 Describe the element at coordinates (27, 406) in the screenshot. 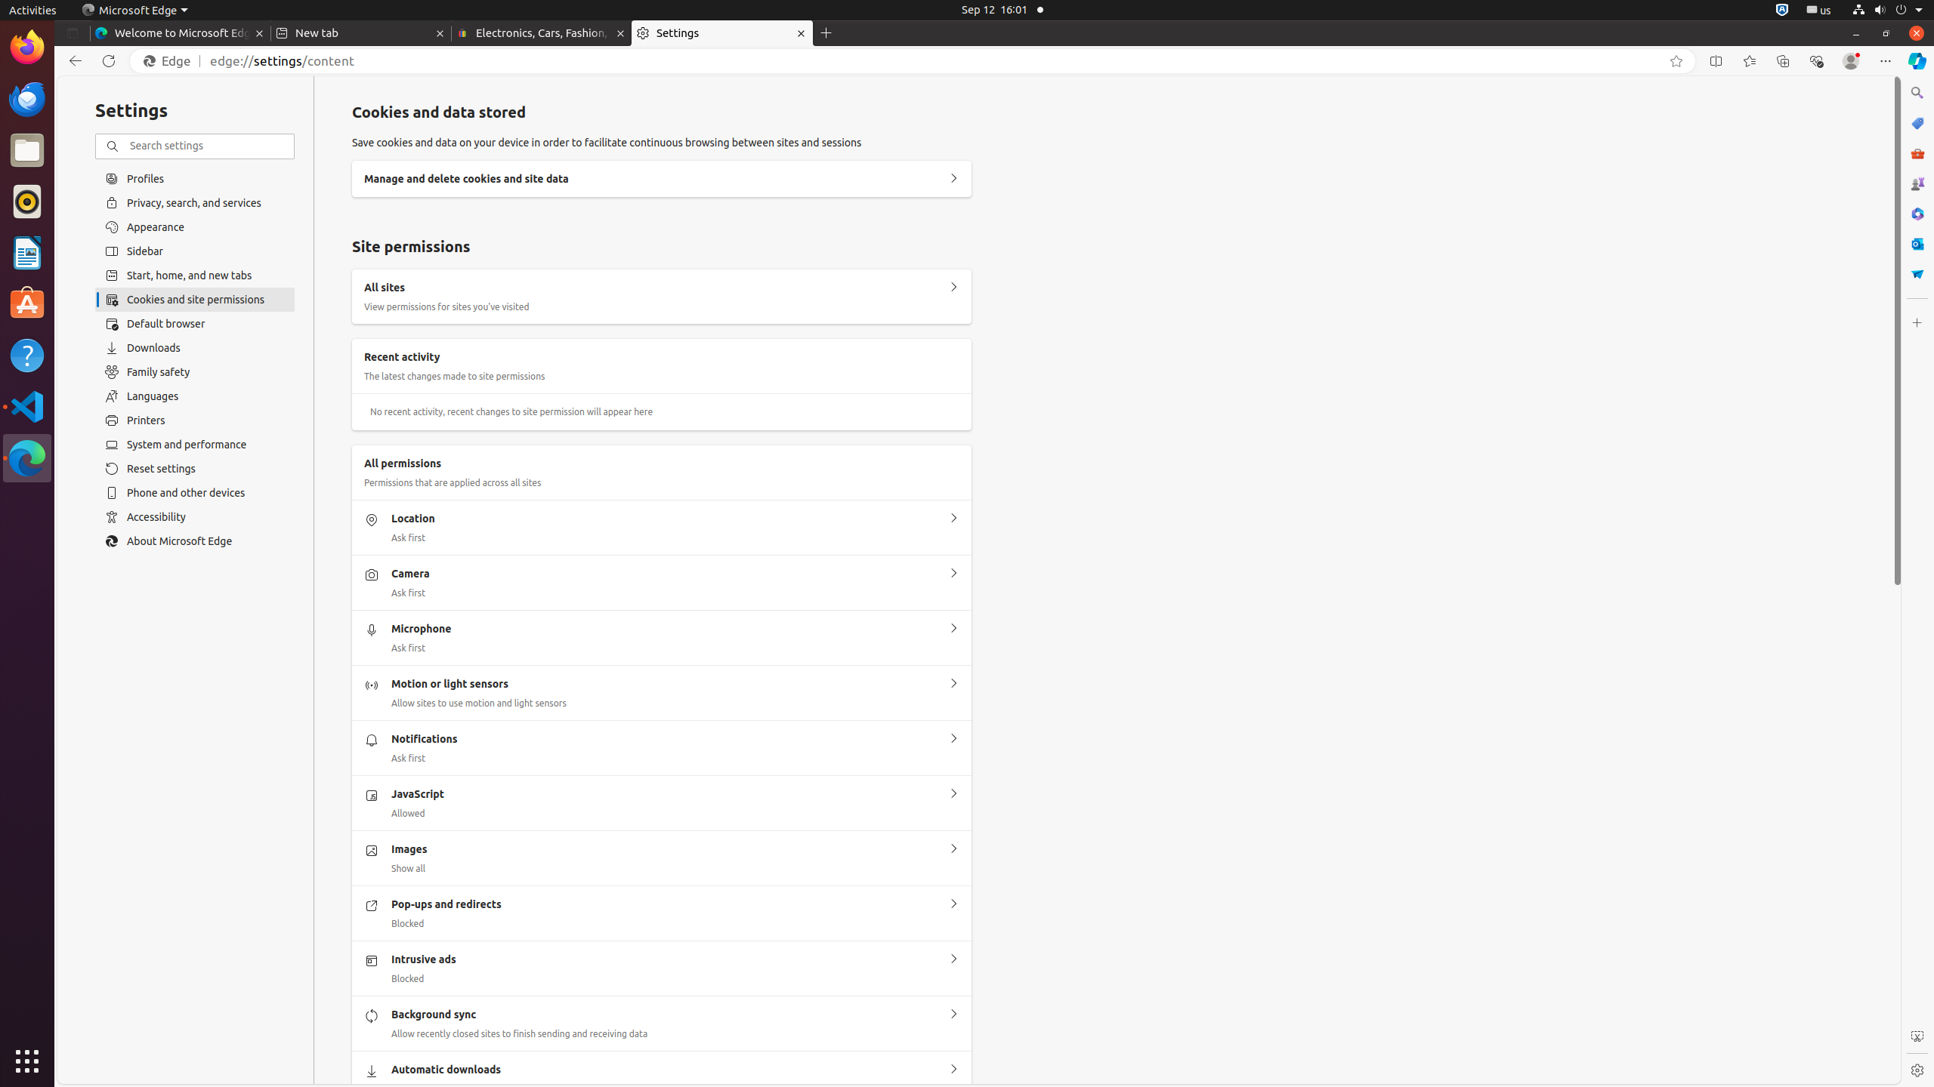

I see `Visual Studio Code` at that location.